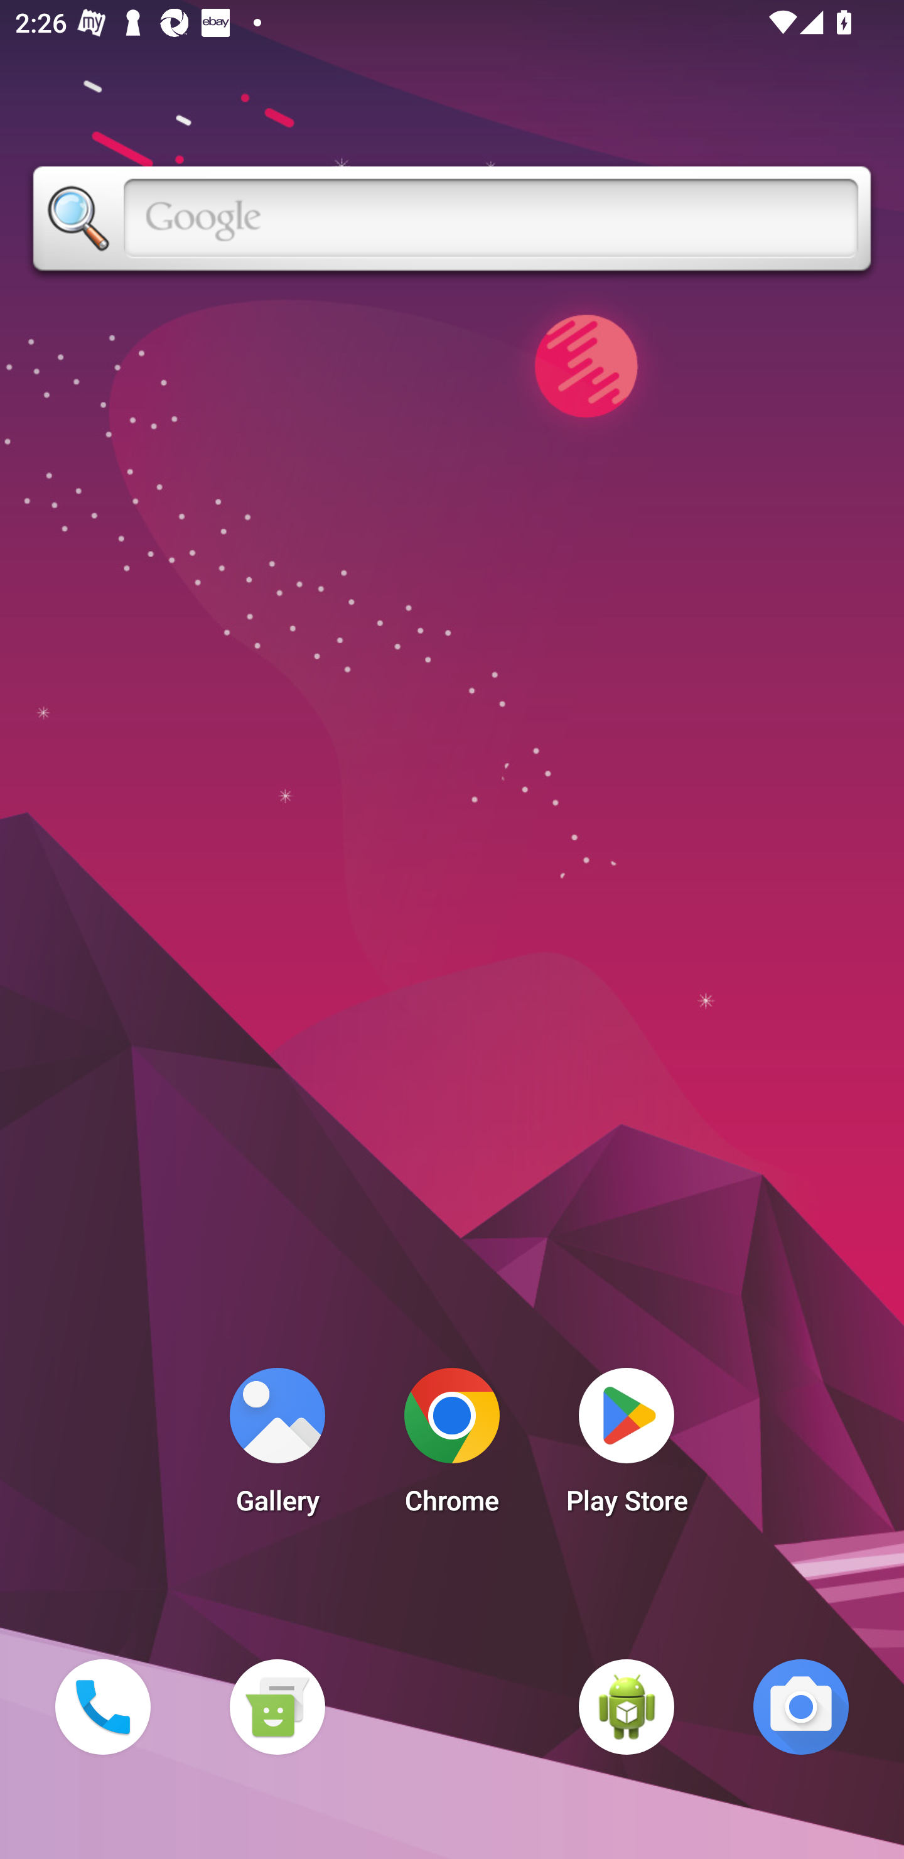 This screenshot has width=904, height=1859. What do you see at coordinates (102, 1706) in the screenshot?
I see `Phone` at bounding box center [102, 1706].